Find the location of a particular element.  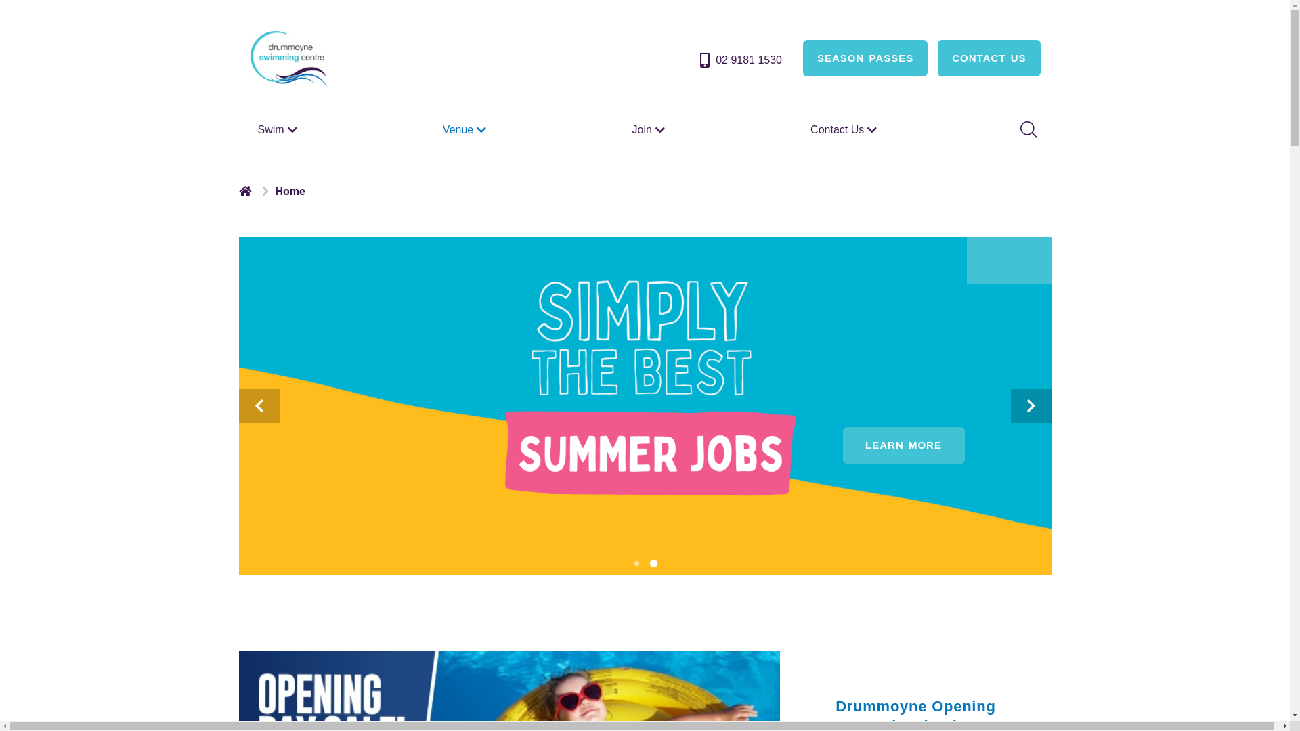

LEARN MORE is located at coordinates (903, 445).